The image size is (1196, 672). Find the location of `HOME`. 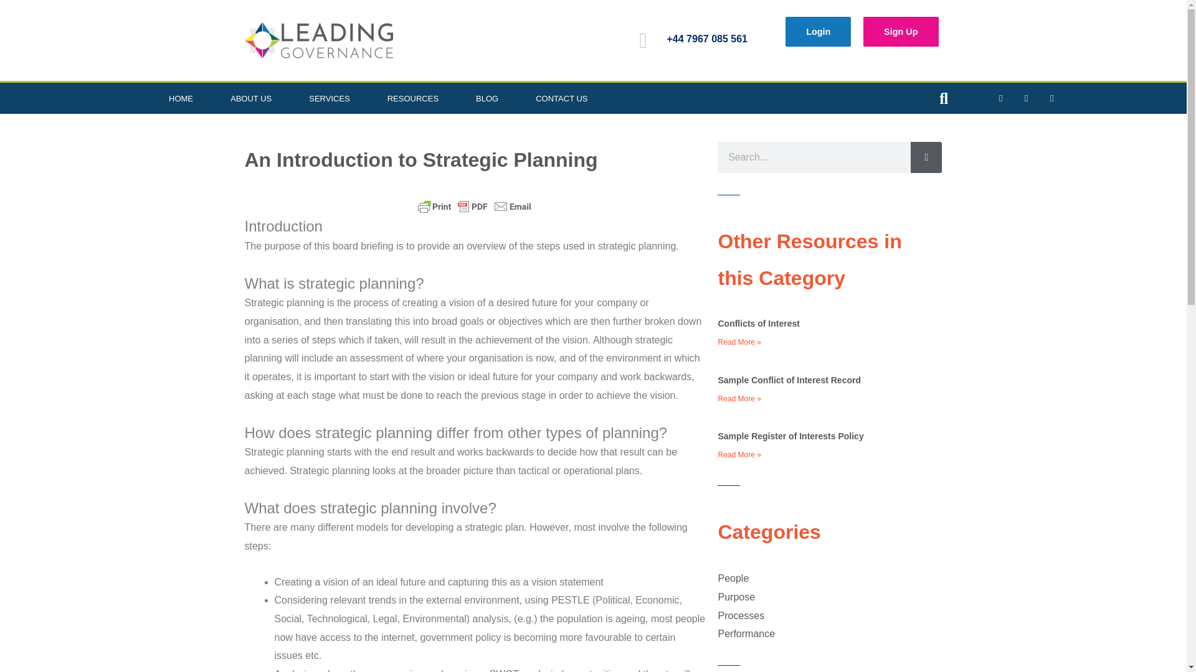

HOME is located at coordinates (181, 98).